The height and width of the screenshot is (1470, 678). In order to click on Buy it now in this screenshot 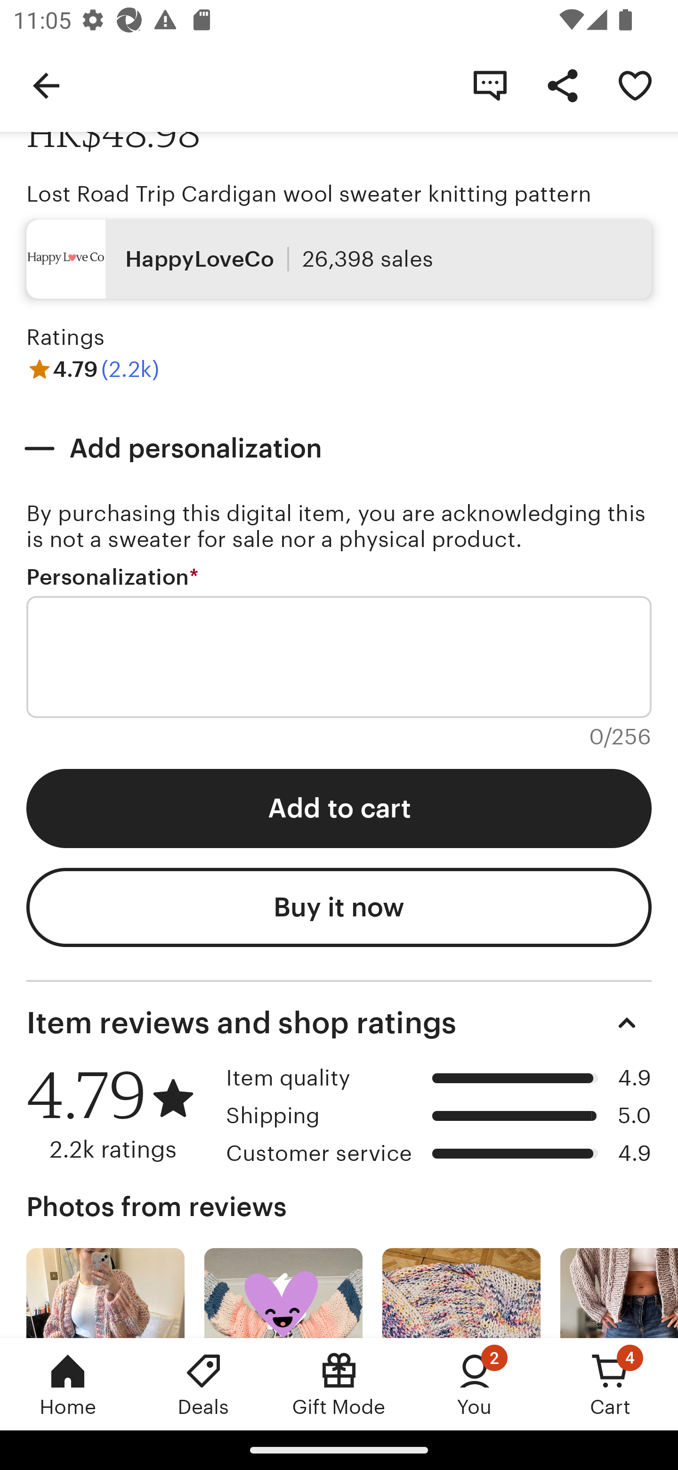, I will do `click(339, 906)`.